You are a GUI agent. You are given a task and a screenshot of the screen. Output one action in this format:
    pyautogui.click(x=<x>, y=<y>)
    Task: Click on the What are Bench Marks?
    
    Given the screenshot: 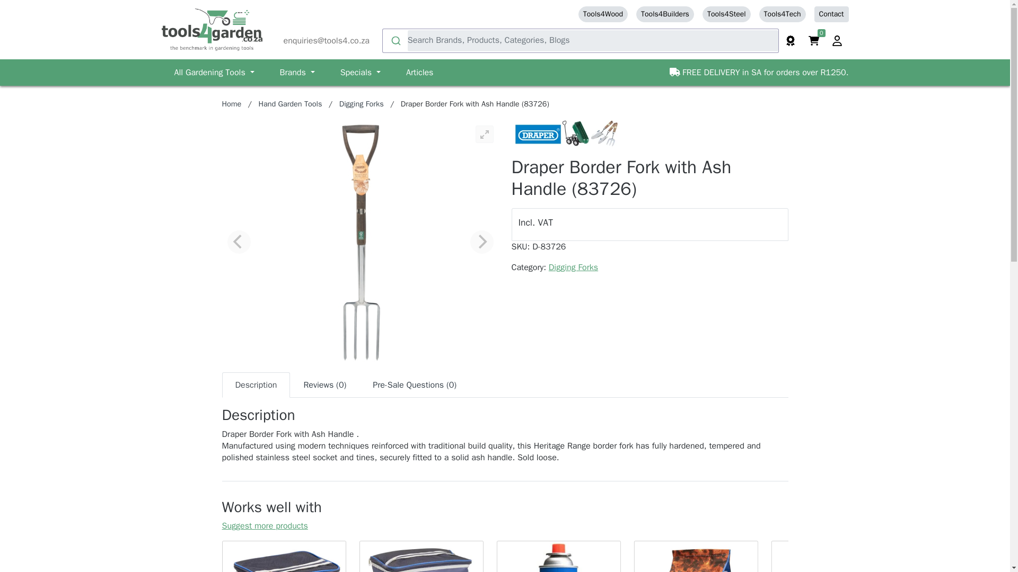 What is the action you would take?
    pyautogui.click(x=790, y=41)
    